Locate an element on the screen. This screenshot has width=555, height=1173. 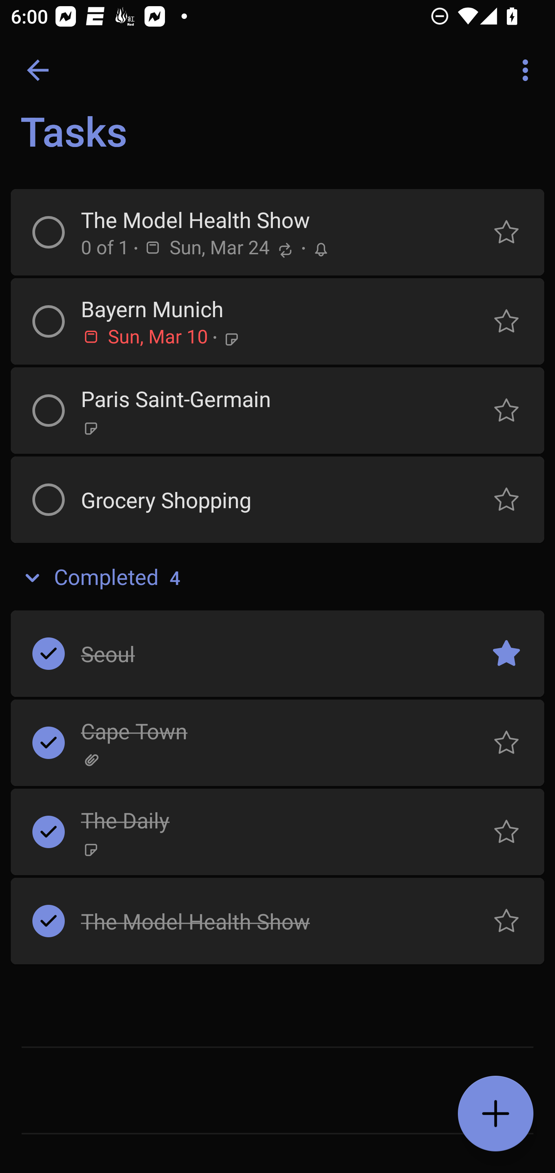
Normal task Cape Town, Button is located at coordinates (506, 743).